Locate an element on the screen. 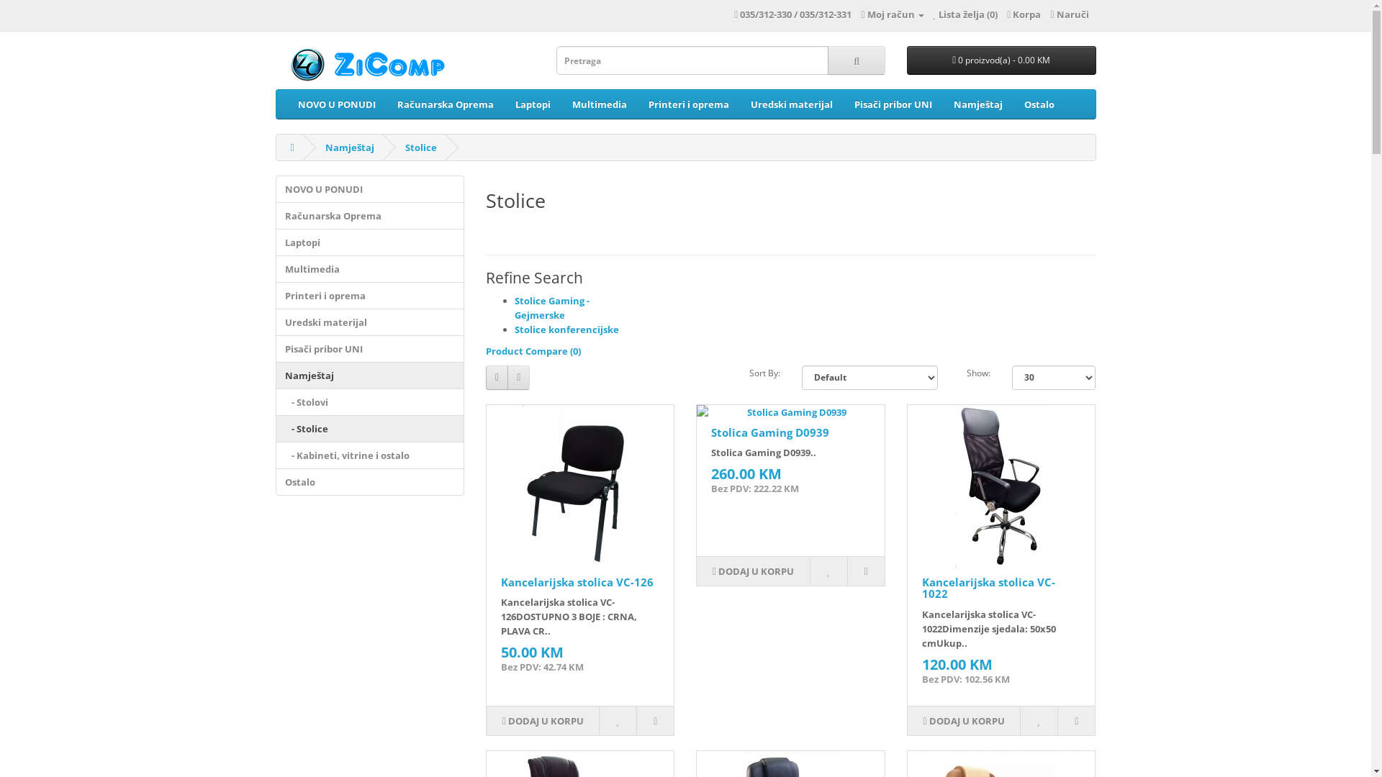  NOVO U PONUDI is located at coordinates (370, 189).